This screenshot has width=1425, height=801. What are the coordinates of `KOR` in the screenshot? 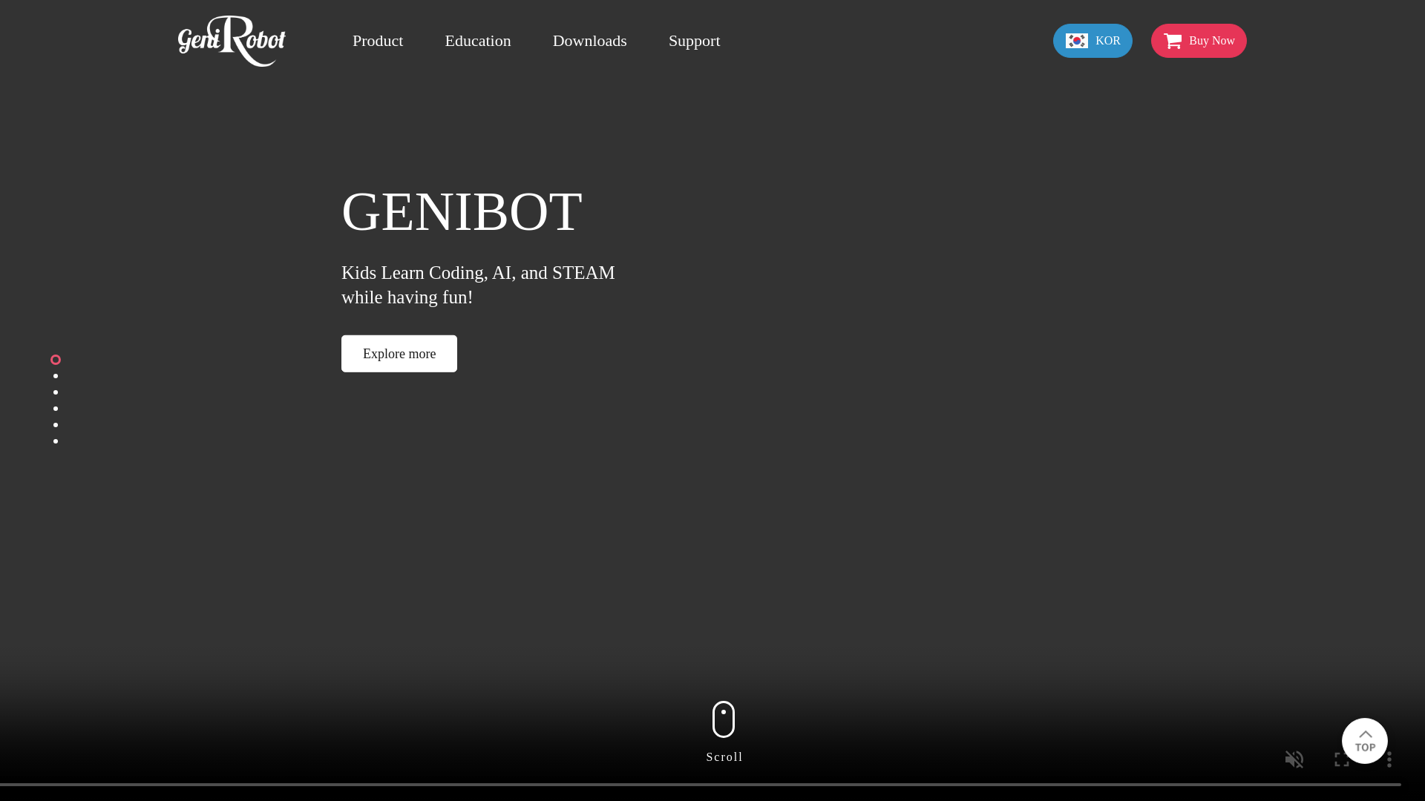 It's located at (1092, 40).